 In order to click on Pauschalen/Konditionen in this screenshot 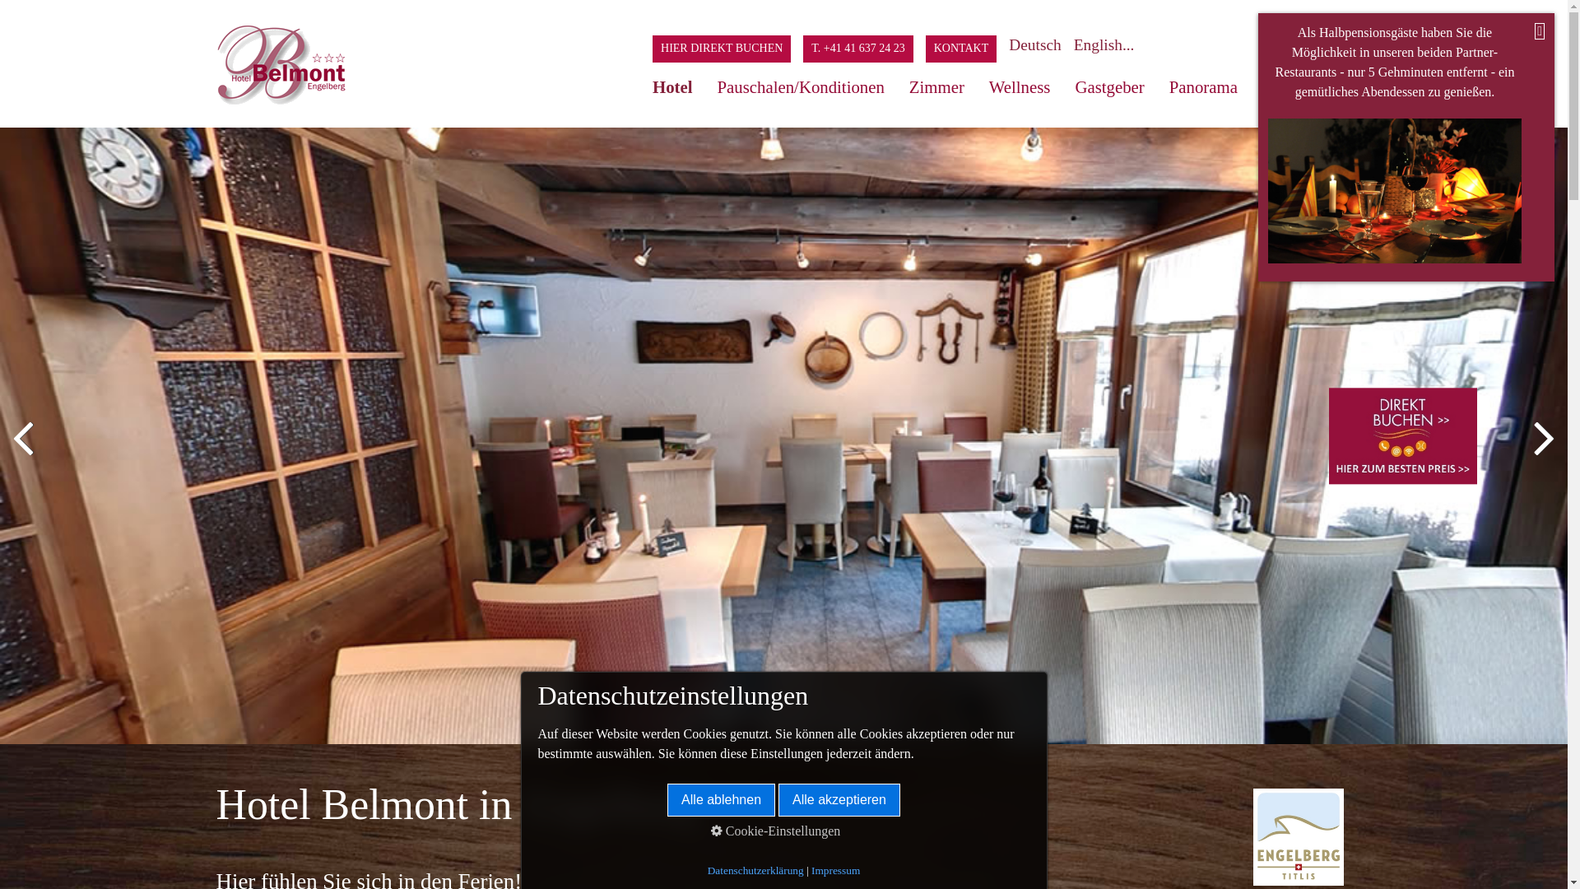, I will do `click(802, 86)`.